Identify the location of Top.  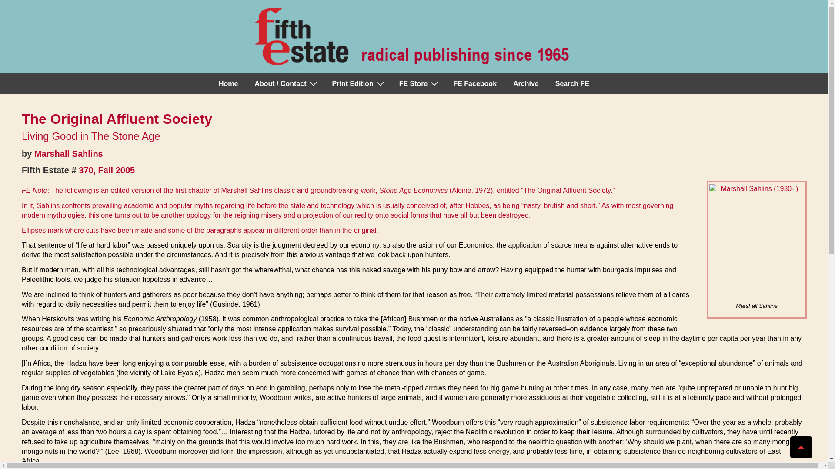
(801, 447).